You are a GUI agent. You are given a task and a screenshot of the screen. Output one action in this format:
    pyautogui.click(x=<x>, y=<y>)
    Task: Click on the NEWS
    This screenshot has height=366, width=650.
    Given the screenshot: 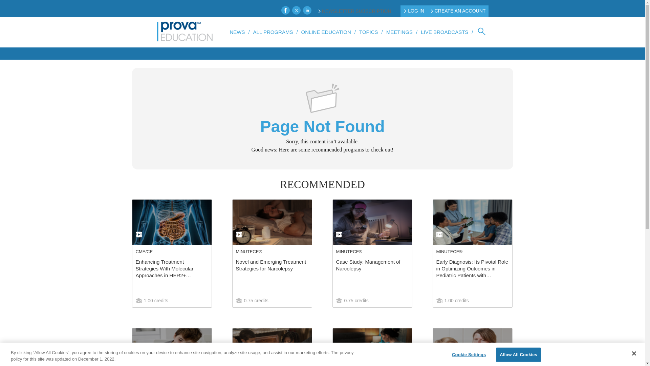 What is the action you would take?
    pyautogui.click(x=237, y=32)
    